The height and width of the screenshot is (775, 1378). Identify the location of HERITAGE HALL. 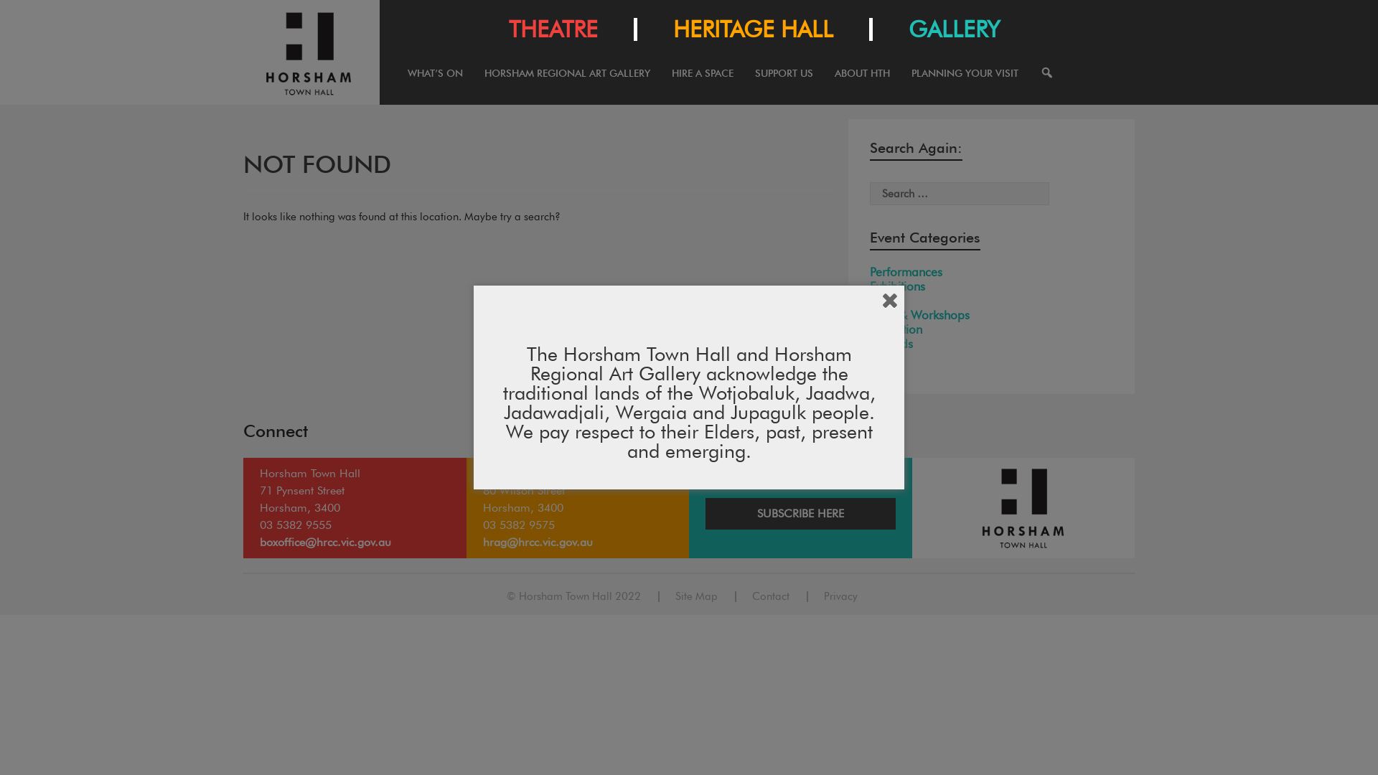
(754, 29).